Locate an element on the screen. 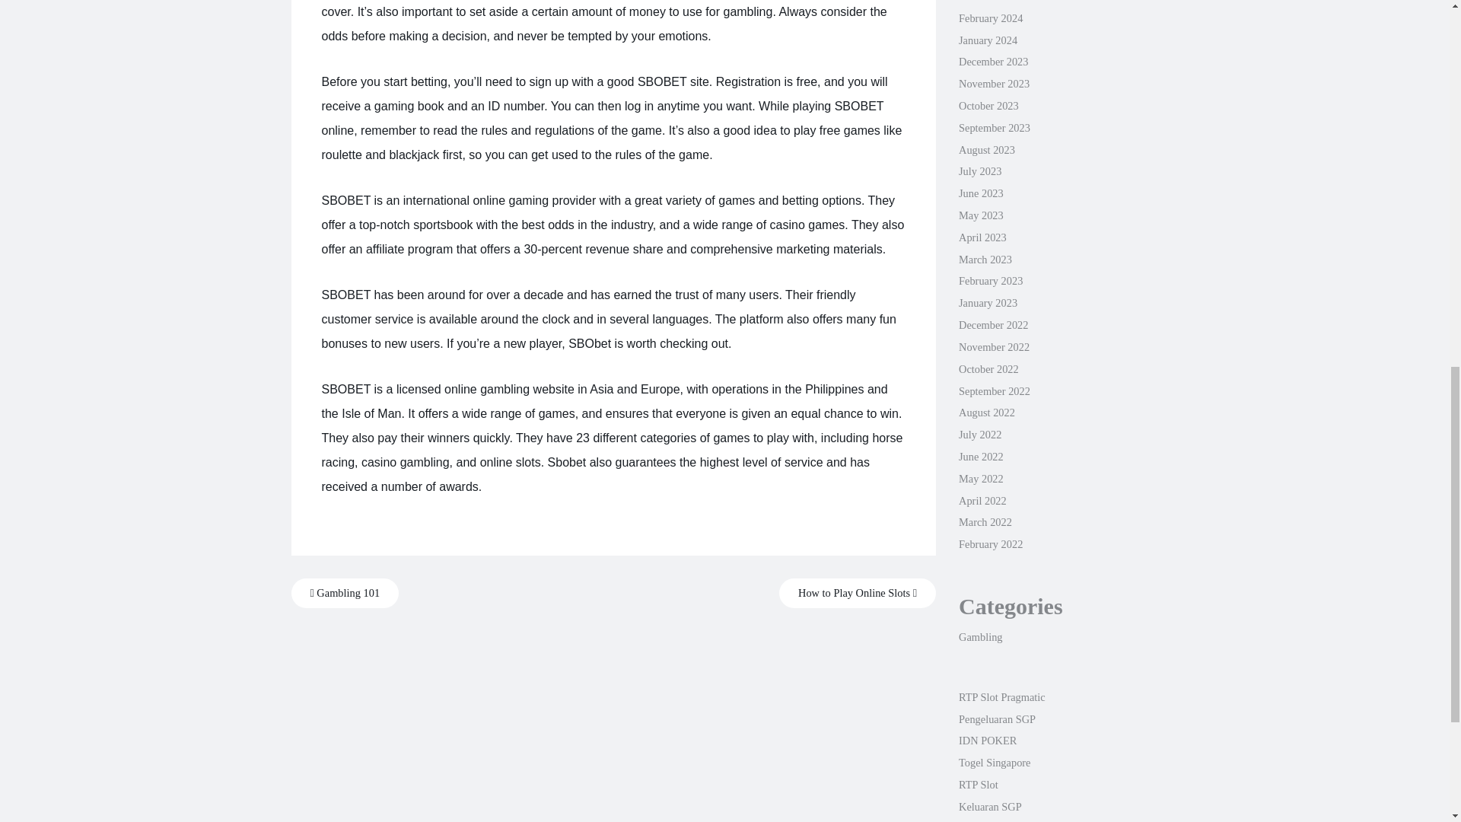 The width and height of the screenshot is (1461, 822). October 2022 is located at coordinates (988, 368).